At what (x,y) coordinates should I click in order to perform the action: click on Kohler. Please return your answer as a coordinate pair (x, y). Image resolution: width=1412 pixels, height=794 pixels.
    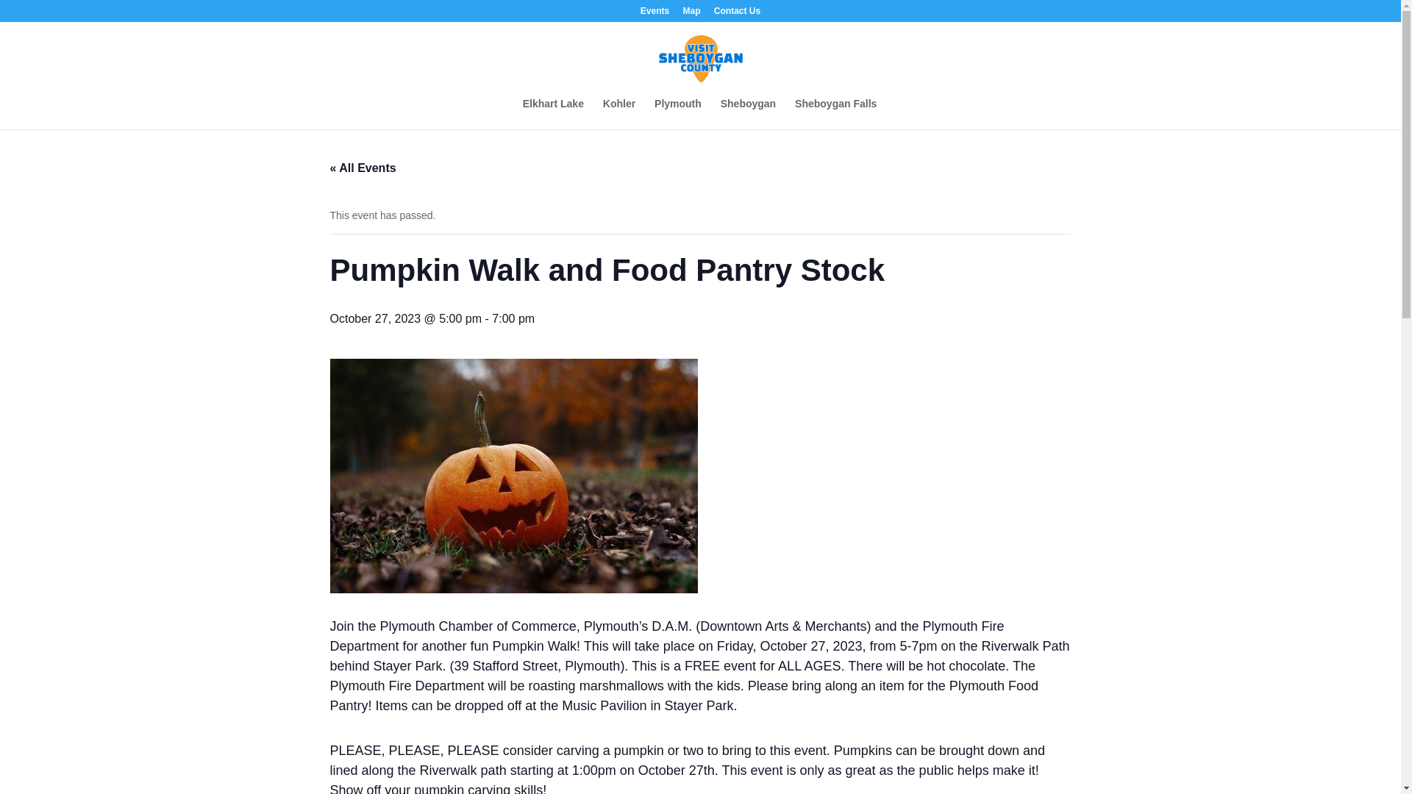
    Looking at the image, I should click on (619, 113).